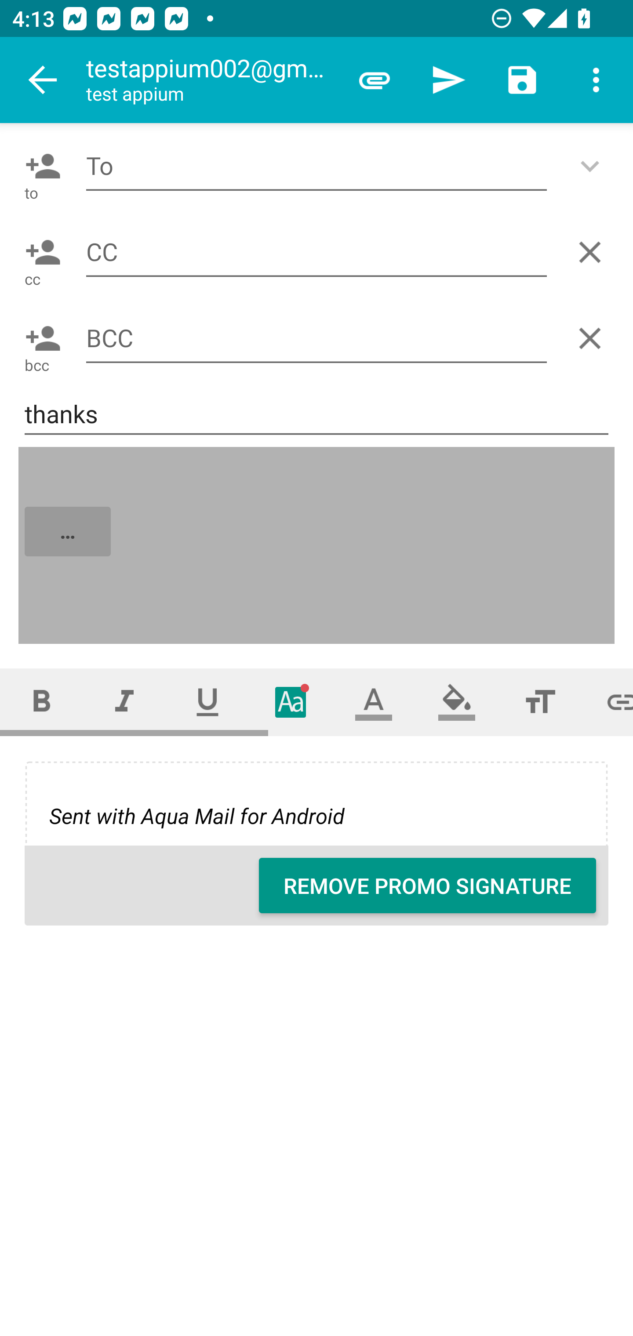  What do you see at coordinates (316, 251) in the screenshot?
I see `CC` at bounding box center [316, 251].